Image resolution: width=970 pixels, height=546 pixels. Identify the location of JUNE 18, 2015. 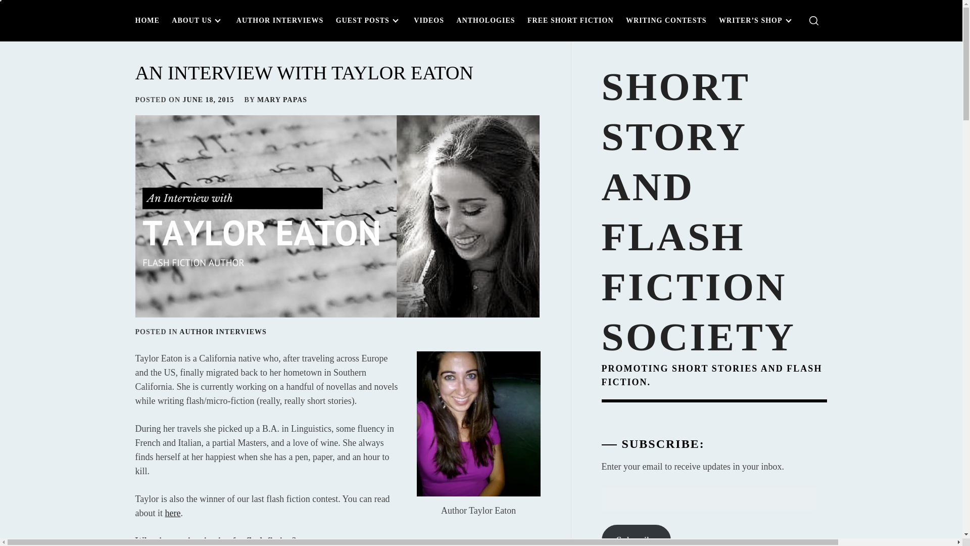
(209, 100).